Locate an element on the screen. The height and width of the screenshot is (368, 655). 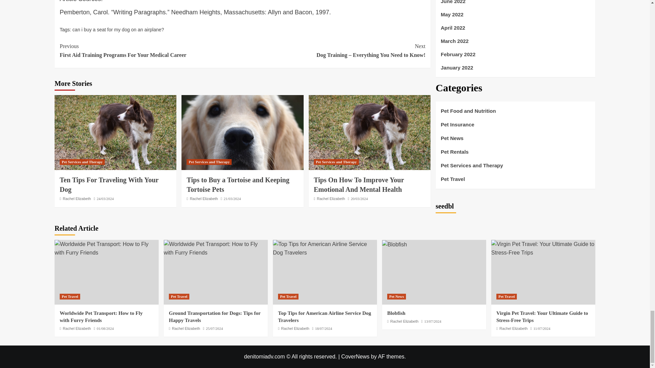
Tips to Buy a Tortoise and Keeping Tortoise Pets is located at coordinates (238, 185).